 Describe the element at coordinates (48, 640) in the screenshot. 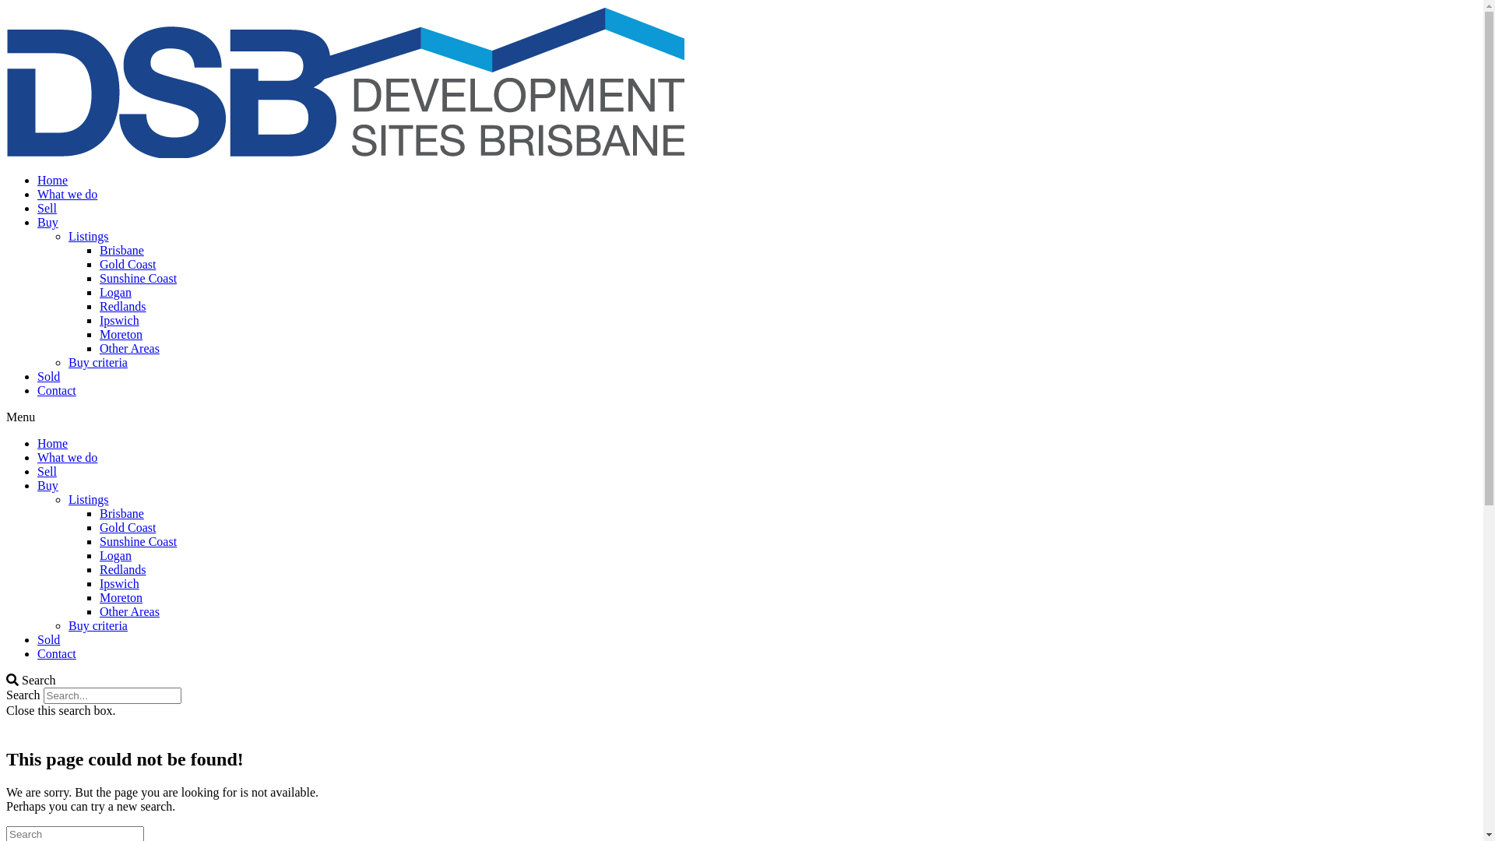

I see `Sold` at that location.